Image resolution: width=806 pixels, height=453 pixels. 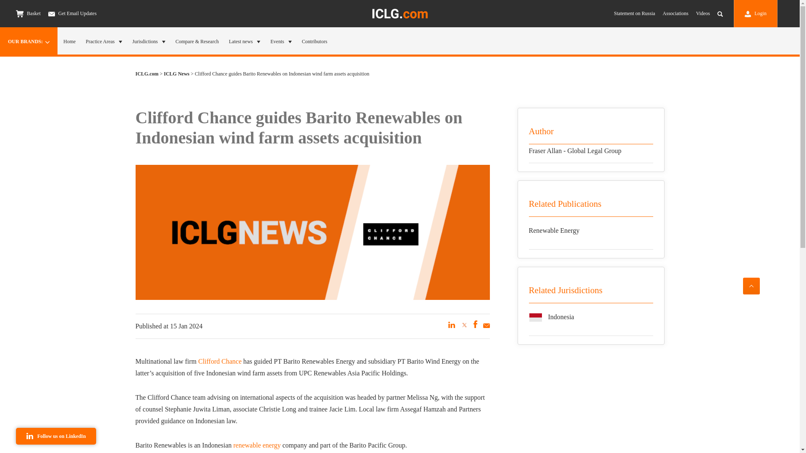 What do you see at coordinates (19, 13) in the screenshot?
I see `View basket` at bounding box center [19, 13].